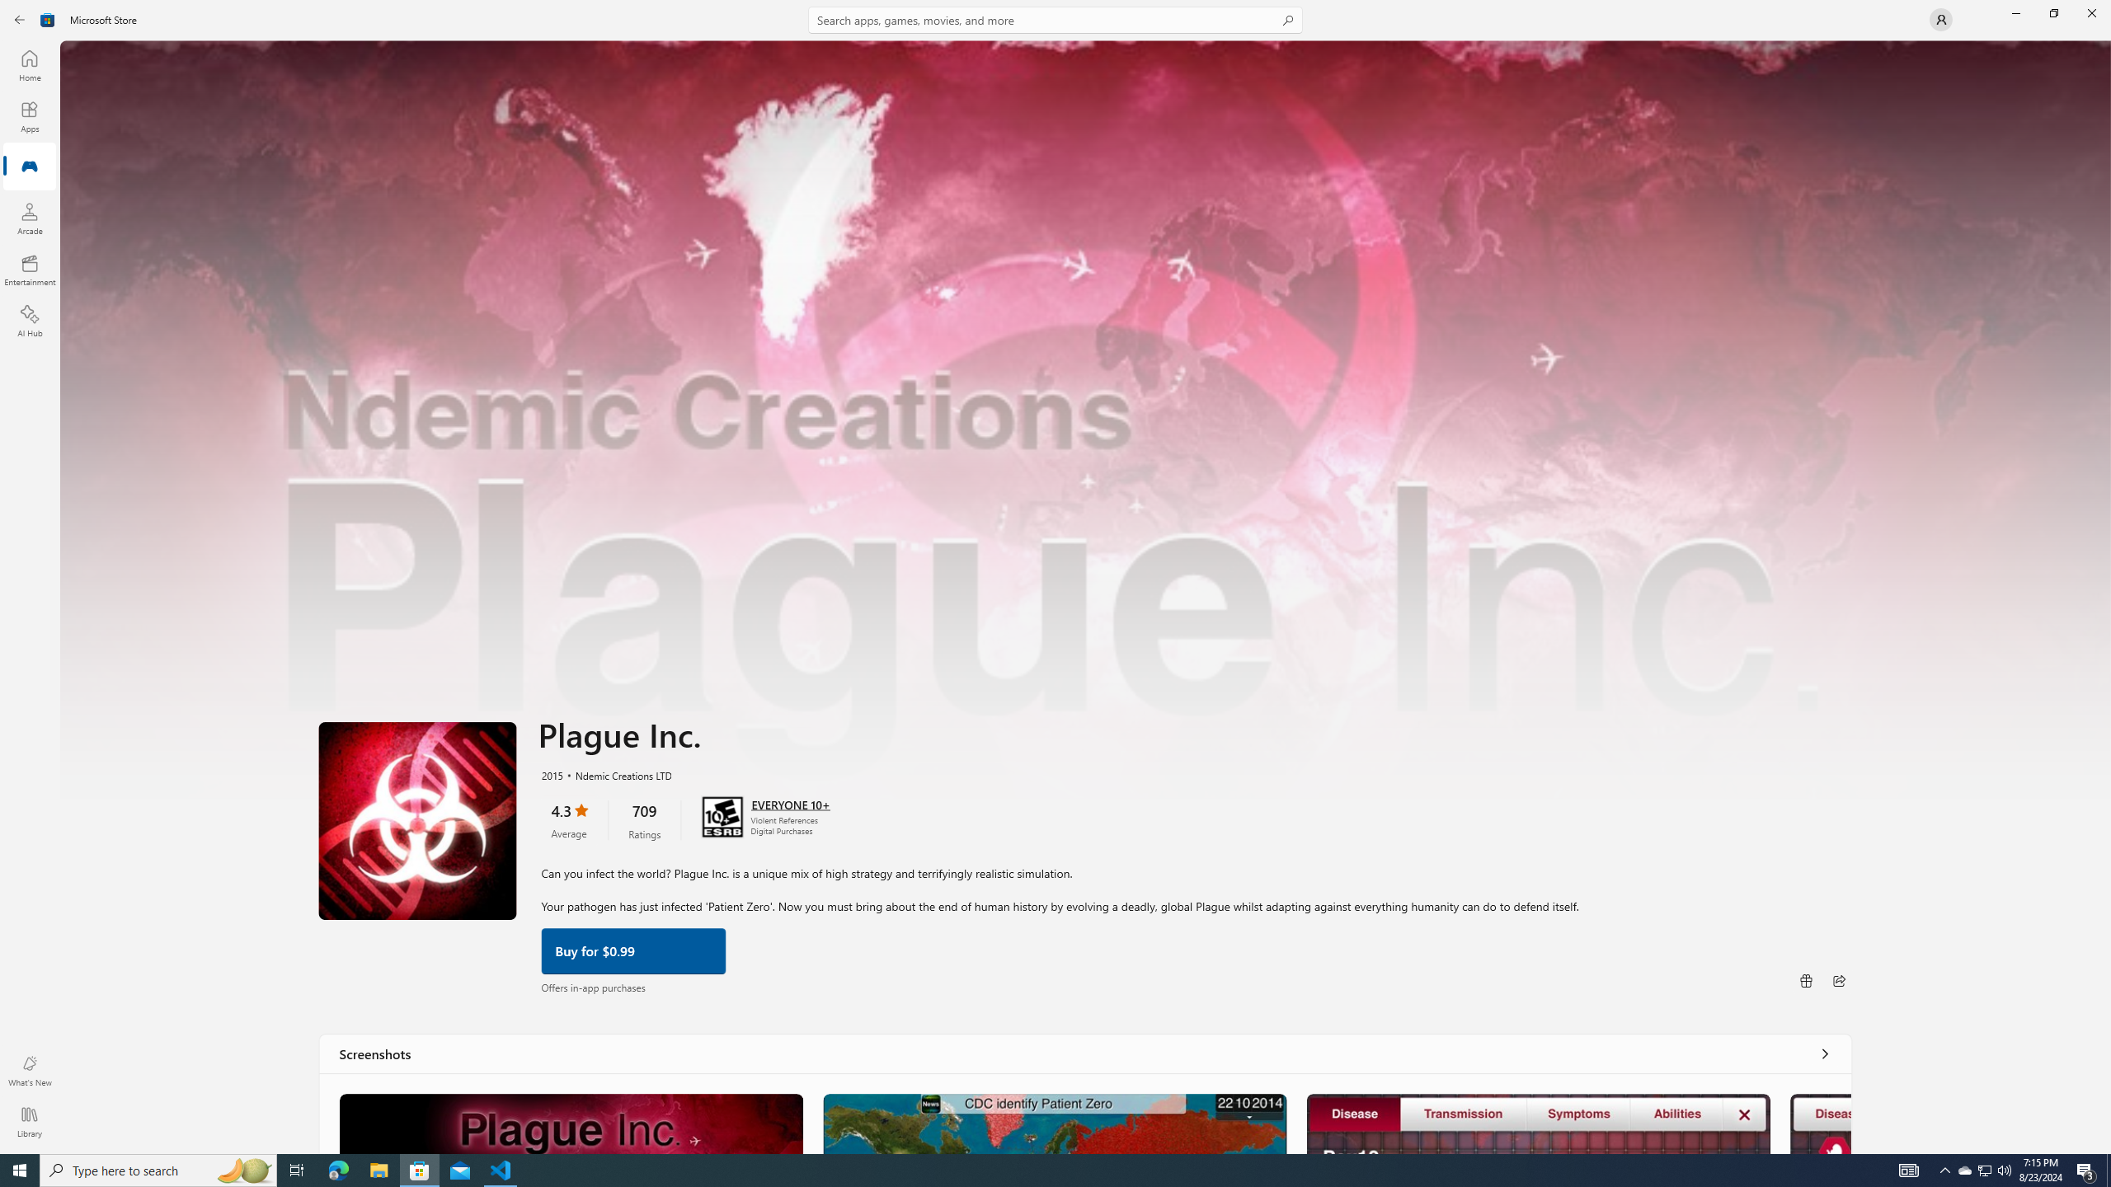  What do you see at coordinates (30, 321) in the screenshot?
I see `AI Hub` at bounding box center [30, 321].